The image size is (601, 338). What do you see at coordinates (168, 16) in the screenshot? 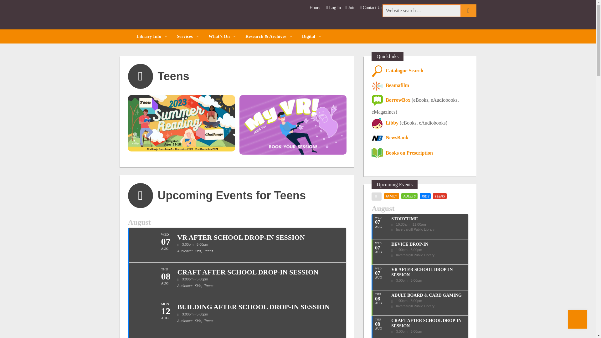
I see `Invercargill City Libraries and Archives` at bounding box center [168, 16].